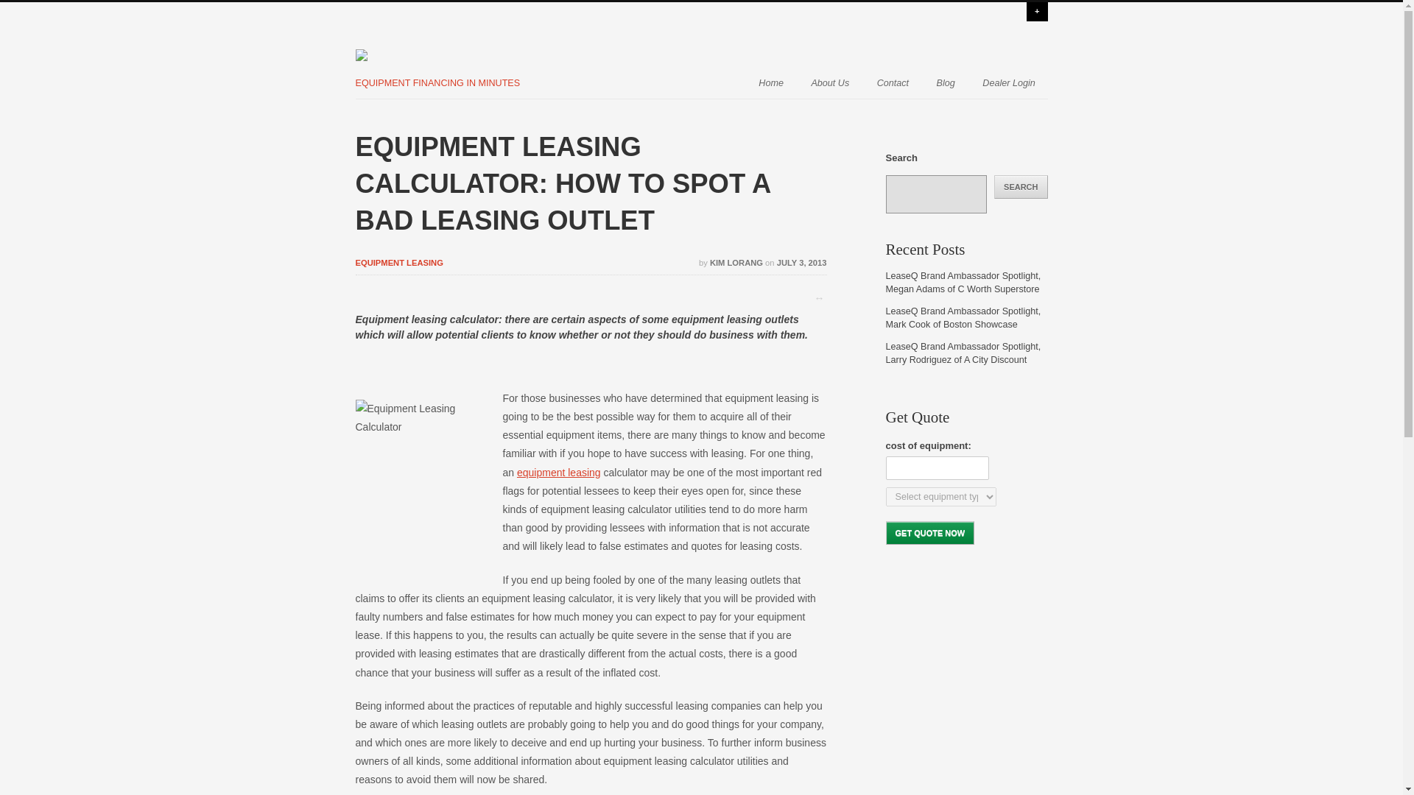 This screenshot has width=1414, height=795. What do you see at coordinates (893, 81) in the screenshot?
I see `Contact` at bounding box center [893, 81].